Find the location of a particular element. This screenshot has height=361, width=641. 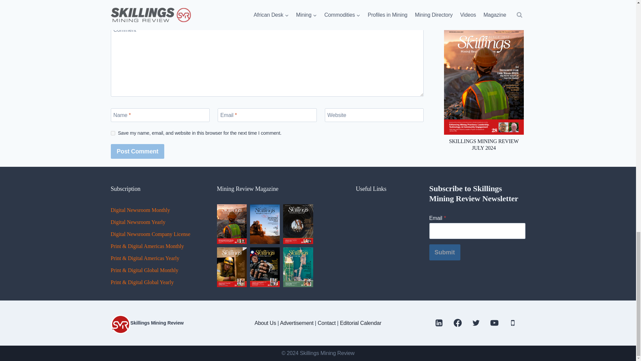

yes is located at coordinates (113, 133).